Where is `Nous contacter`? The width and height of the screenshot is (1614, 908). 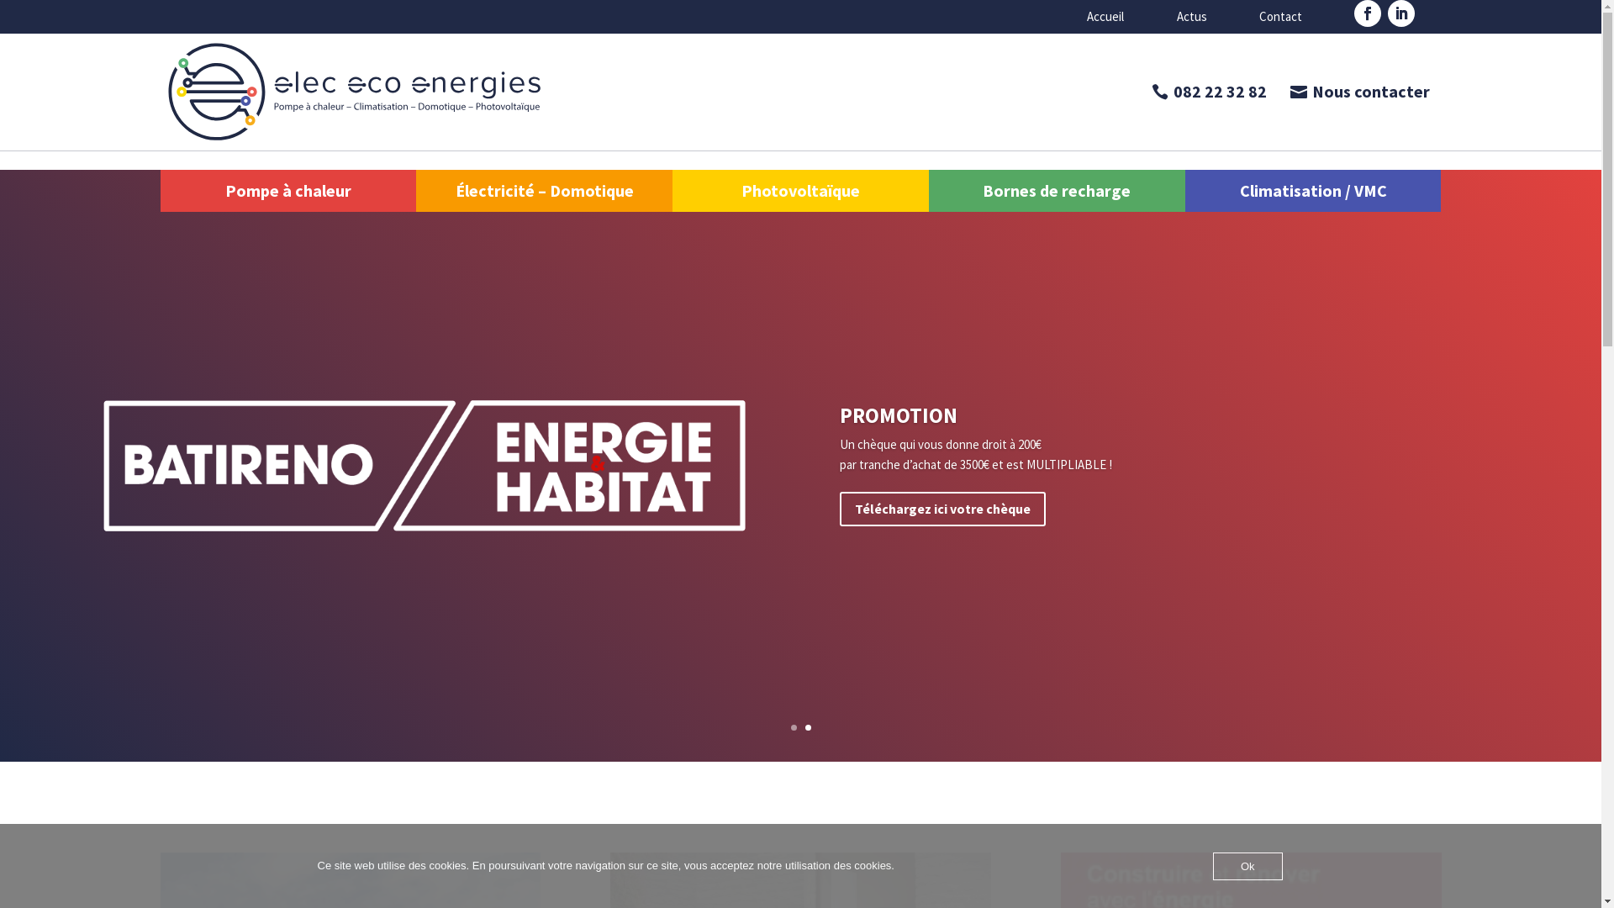 Nous contacter is located at coordinates (1359, 92).